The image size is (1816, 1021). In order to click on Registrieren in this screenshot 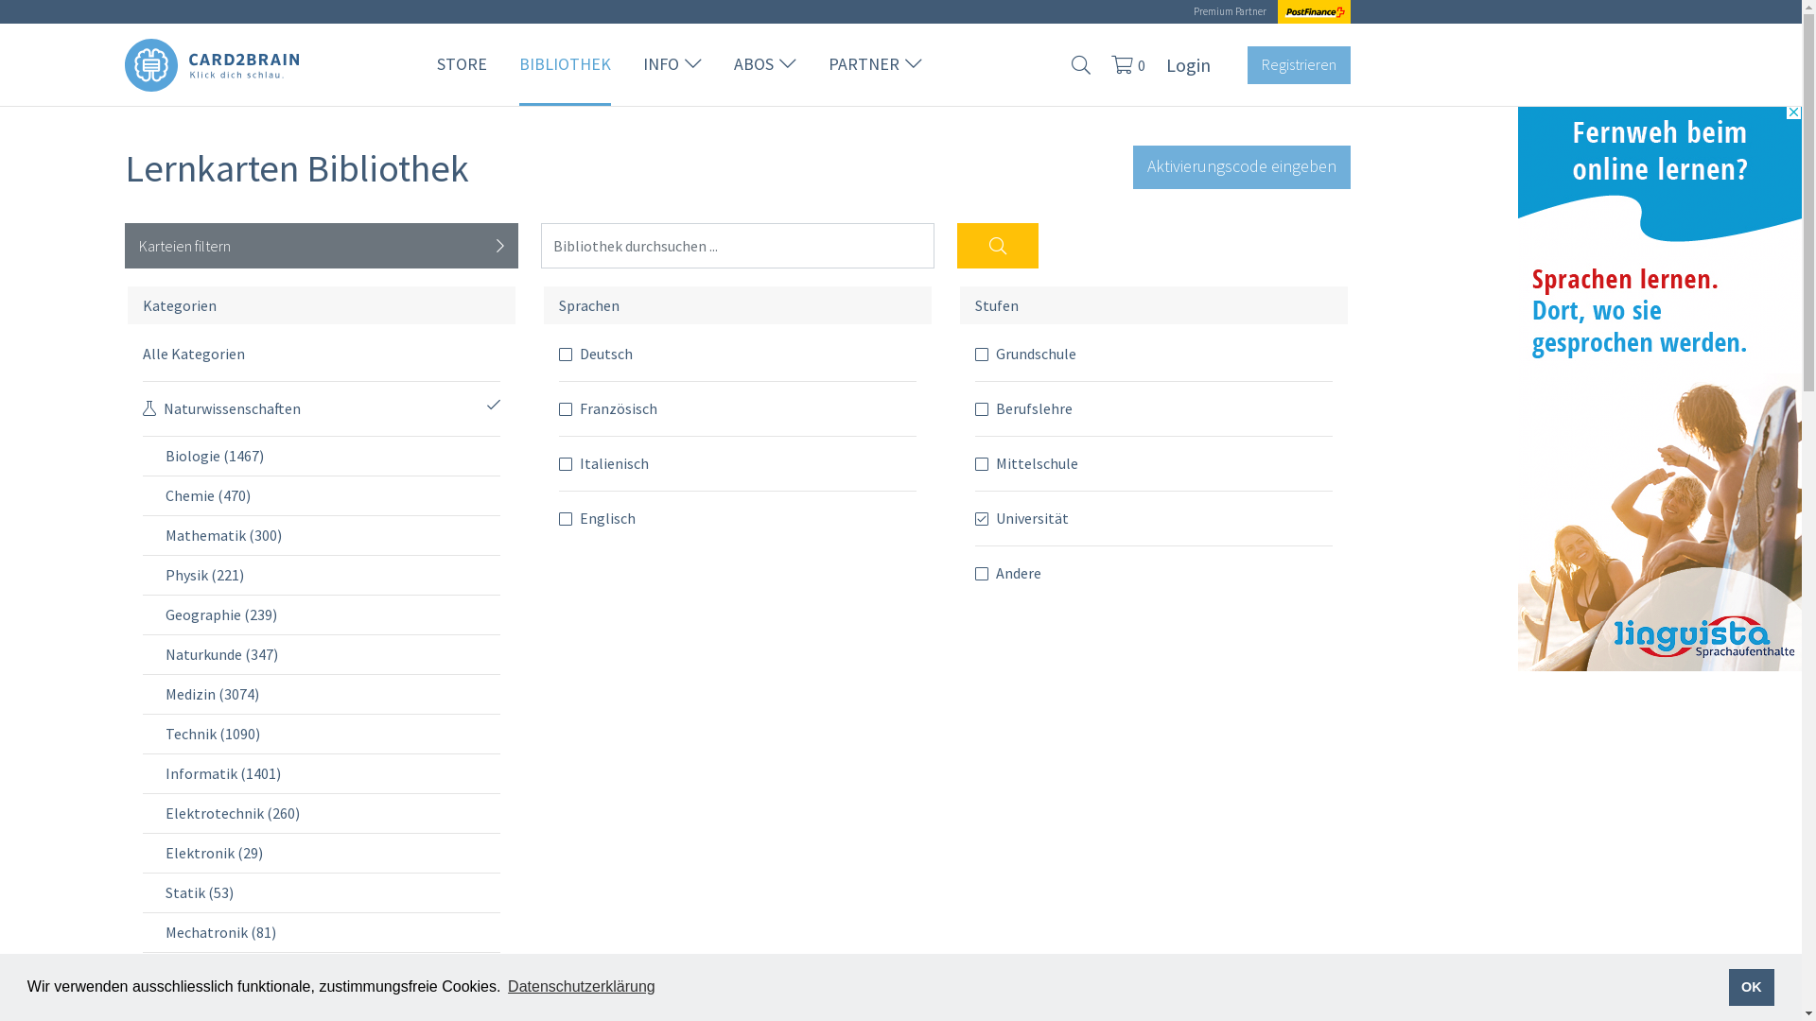, I will do `click(1300, 64)`.